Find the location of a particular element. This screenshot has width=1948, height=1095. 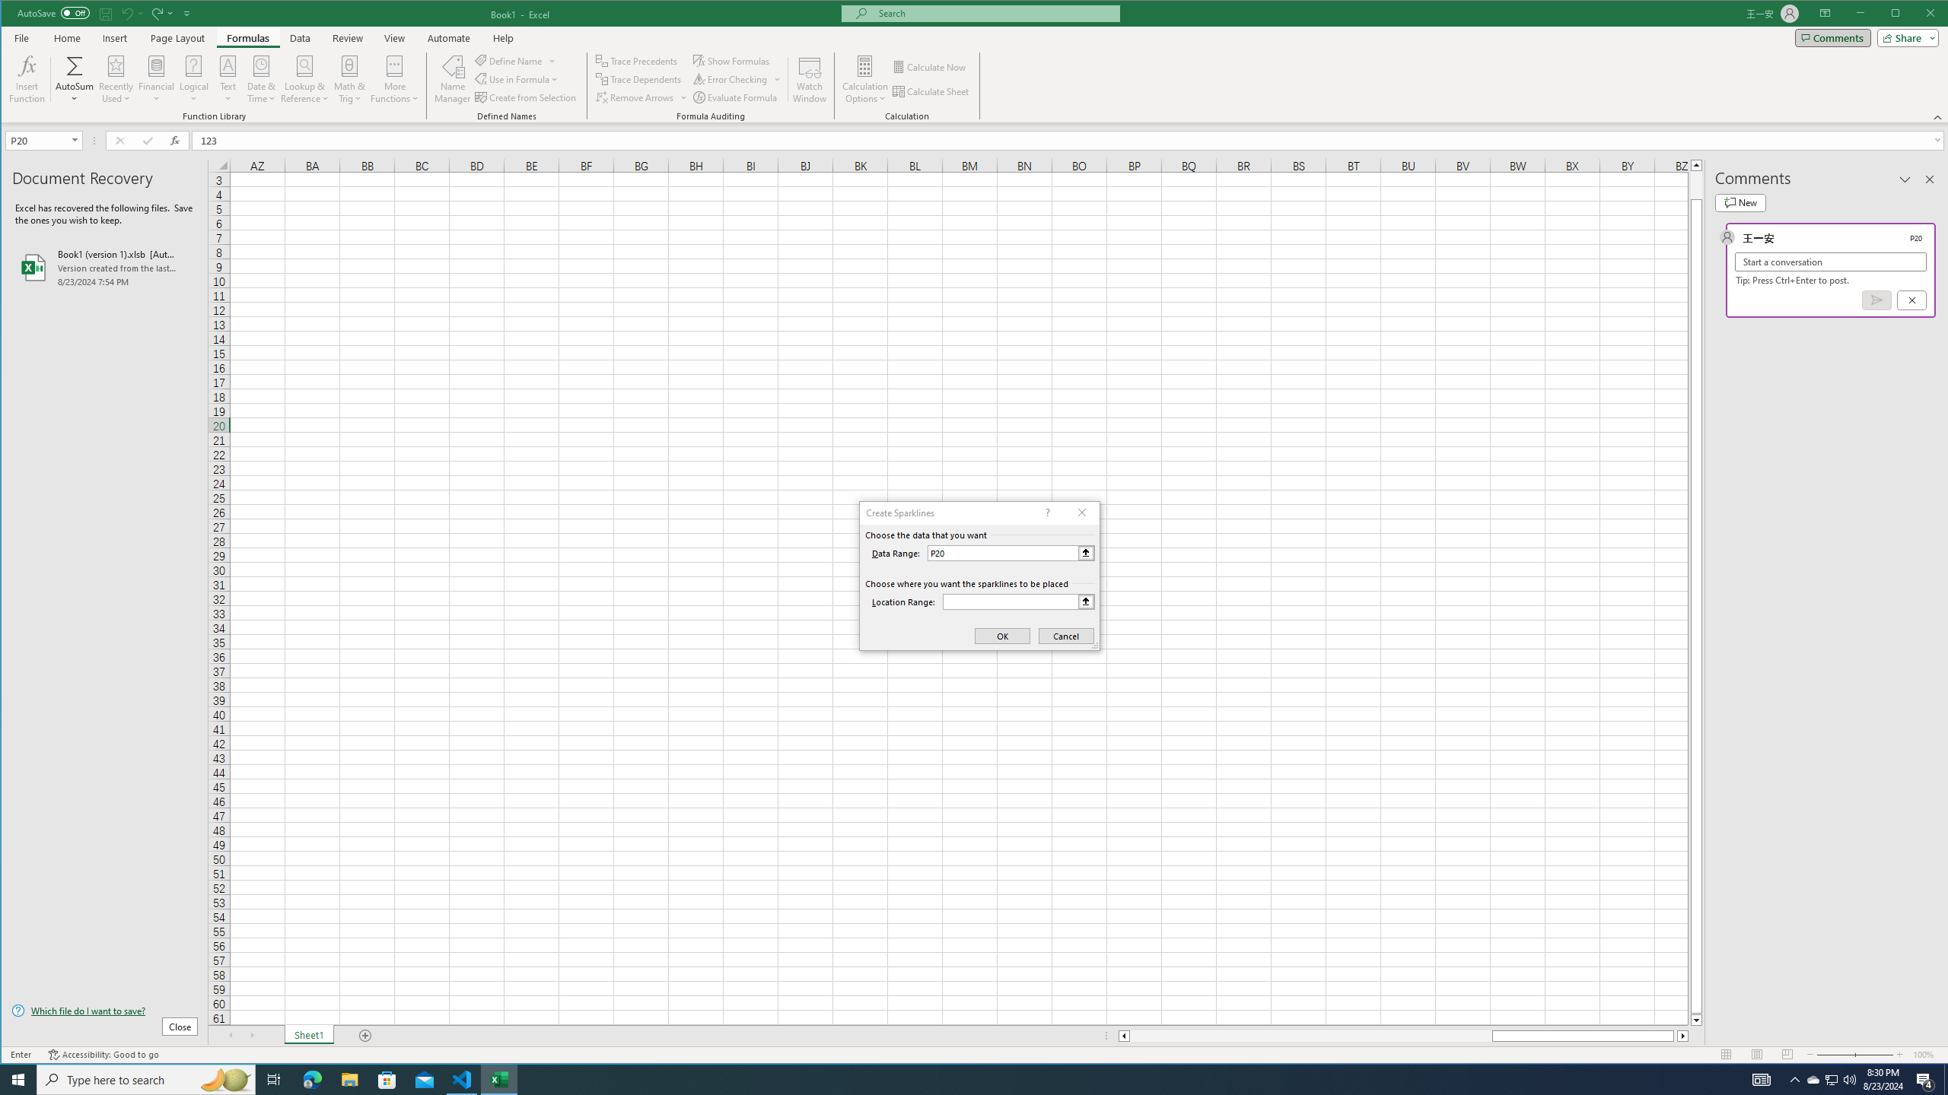

New comment is located at coordinates (1740, 202).